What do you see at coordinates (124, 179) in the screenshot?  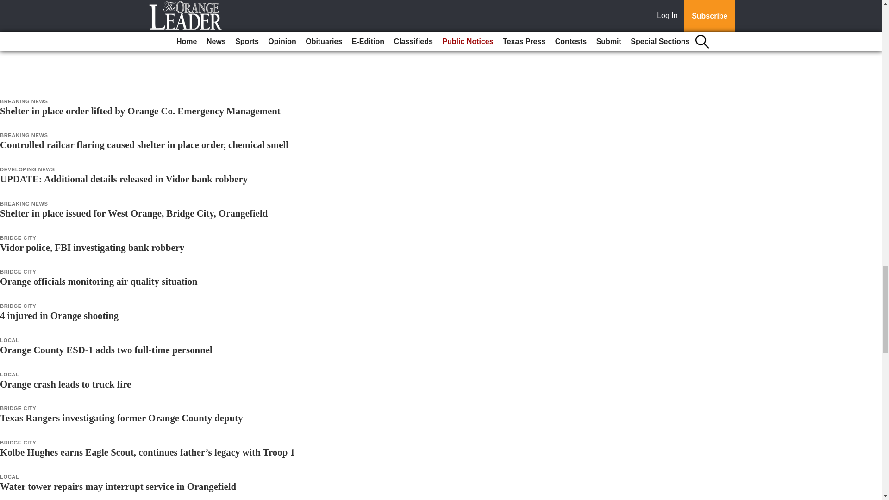 I see `UPDATE: Additional details released in Vidor bank robbery` at bounding box center [124, 179].